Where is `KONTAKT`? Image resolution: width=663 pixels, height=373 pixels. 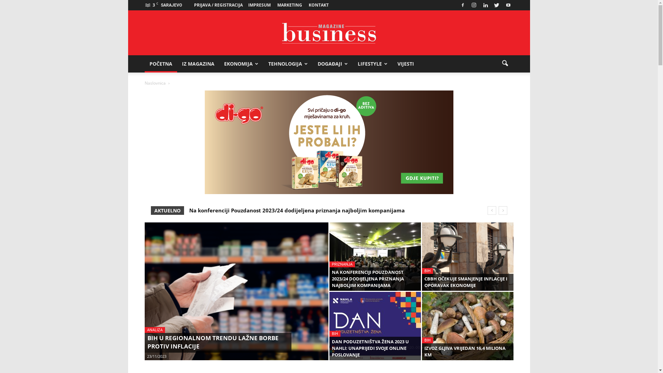 KONTAKT is located at coordinates (319, 5).